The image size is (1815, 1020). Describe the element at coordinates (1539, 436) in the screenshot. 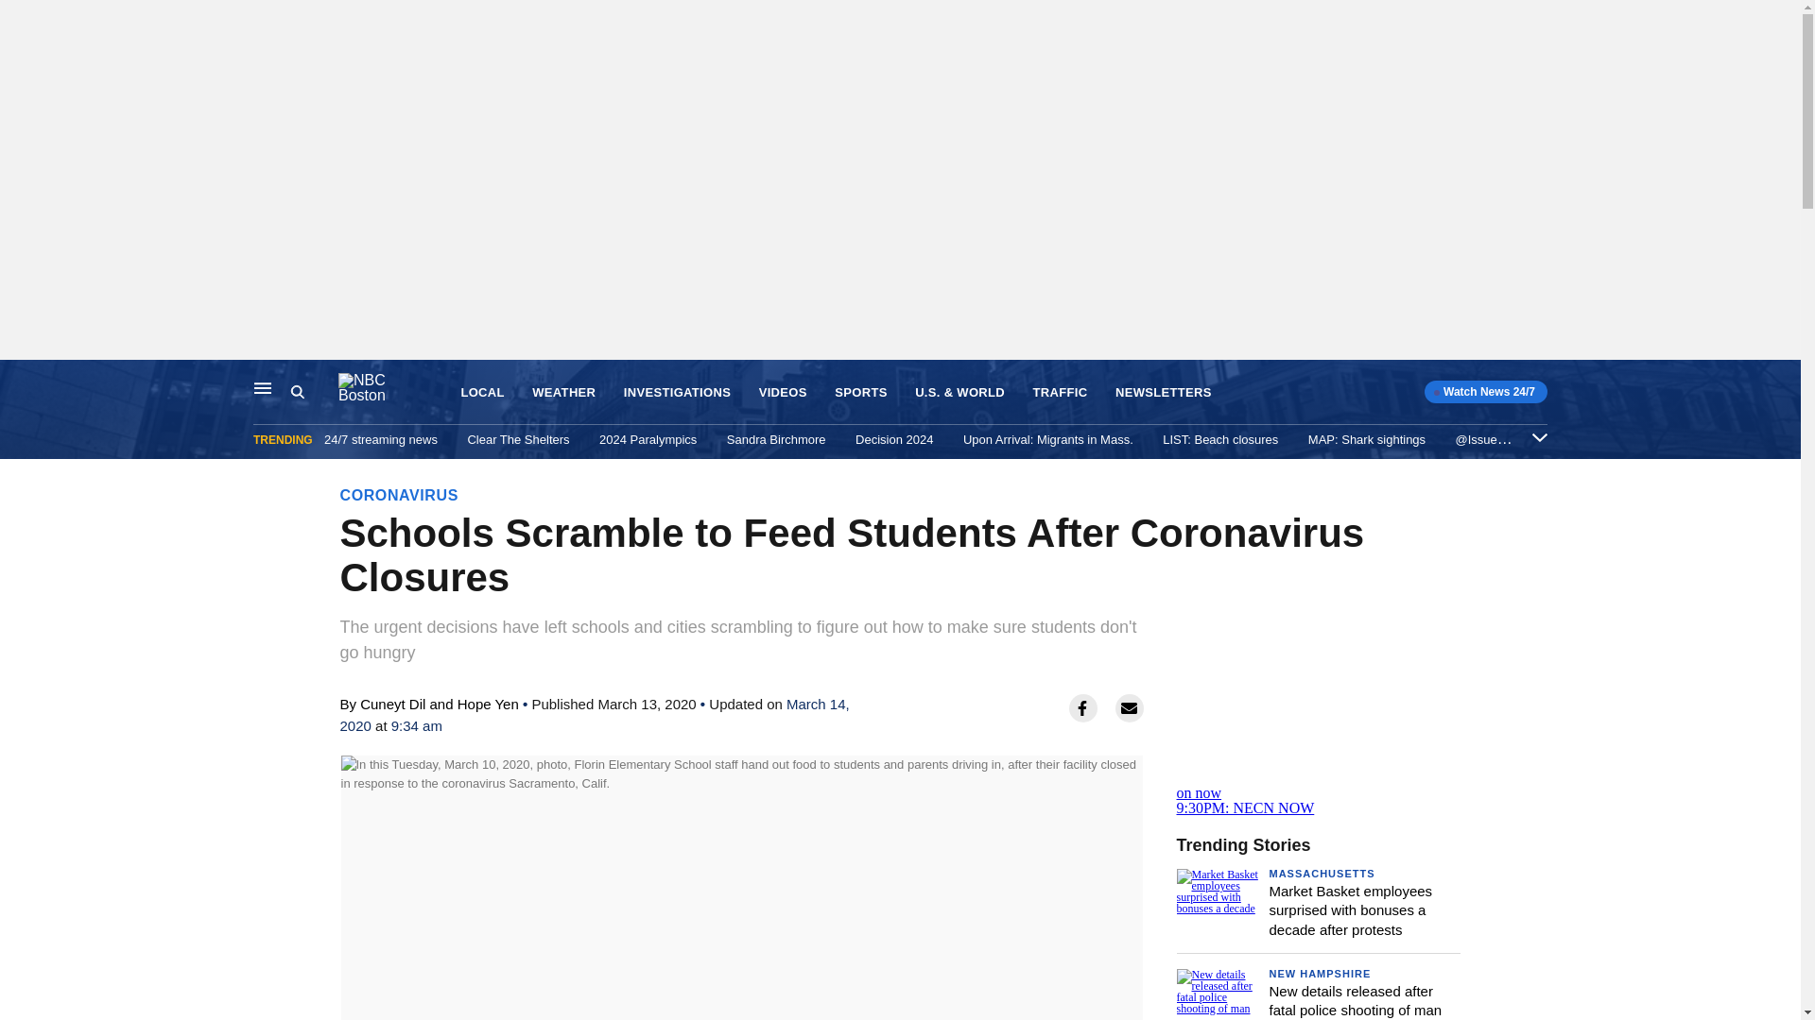

I see `Expand` at that location.